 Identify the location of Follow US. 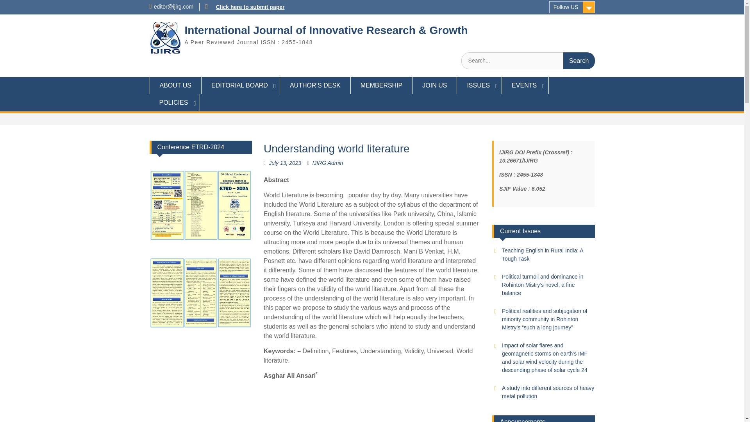
(572, 7).